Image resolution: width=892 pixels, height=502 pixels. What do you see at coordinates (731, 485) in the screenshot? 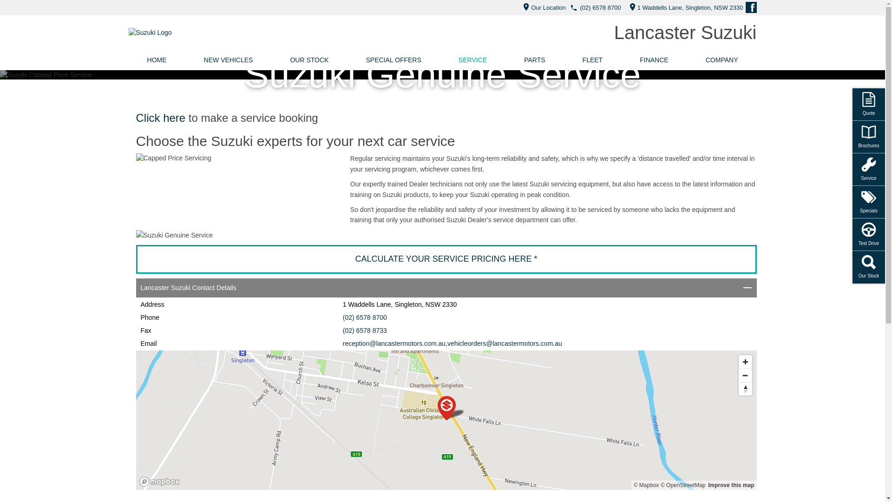
I see `Improve this map` at bounding box center [731, 485].